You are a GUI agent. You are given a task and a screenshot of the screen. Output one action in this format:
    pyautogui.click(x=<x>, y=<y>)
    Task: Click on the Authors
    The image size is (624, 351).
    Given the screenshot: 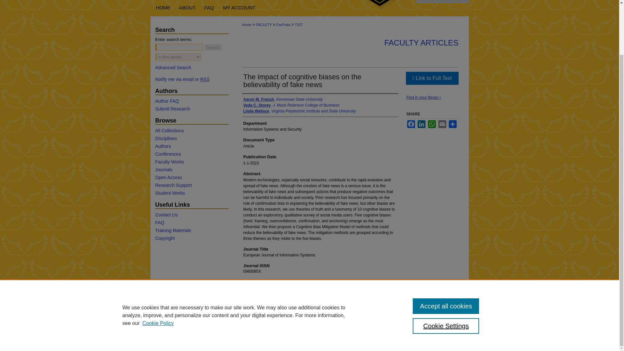 What is the action you would take?
    pyautogui.click(x=192, y=146)
    